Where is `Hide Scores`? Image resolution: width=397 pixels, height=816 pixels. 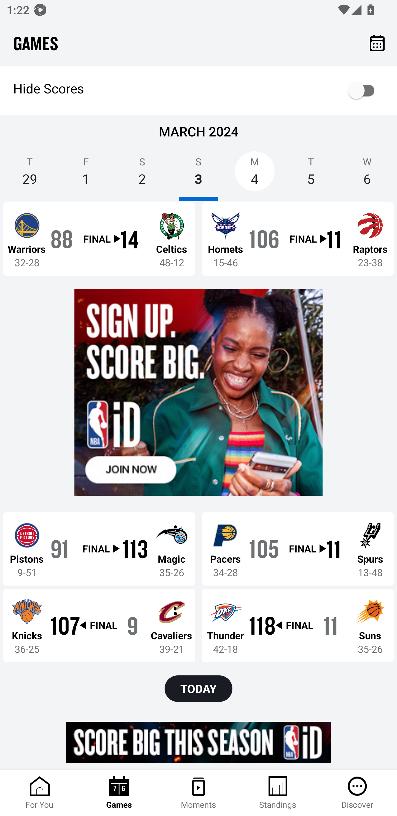
Hide Scores is located at coordinates (198, 90).